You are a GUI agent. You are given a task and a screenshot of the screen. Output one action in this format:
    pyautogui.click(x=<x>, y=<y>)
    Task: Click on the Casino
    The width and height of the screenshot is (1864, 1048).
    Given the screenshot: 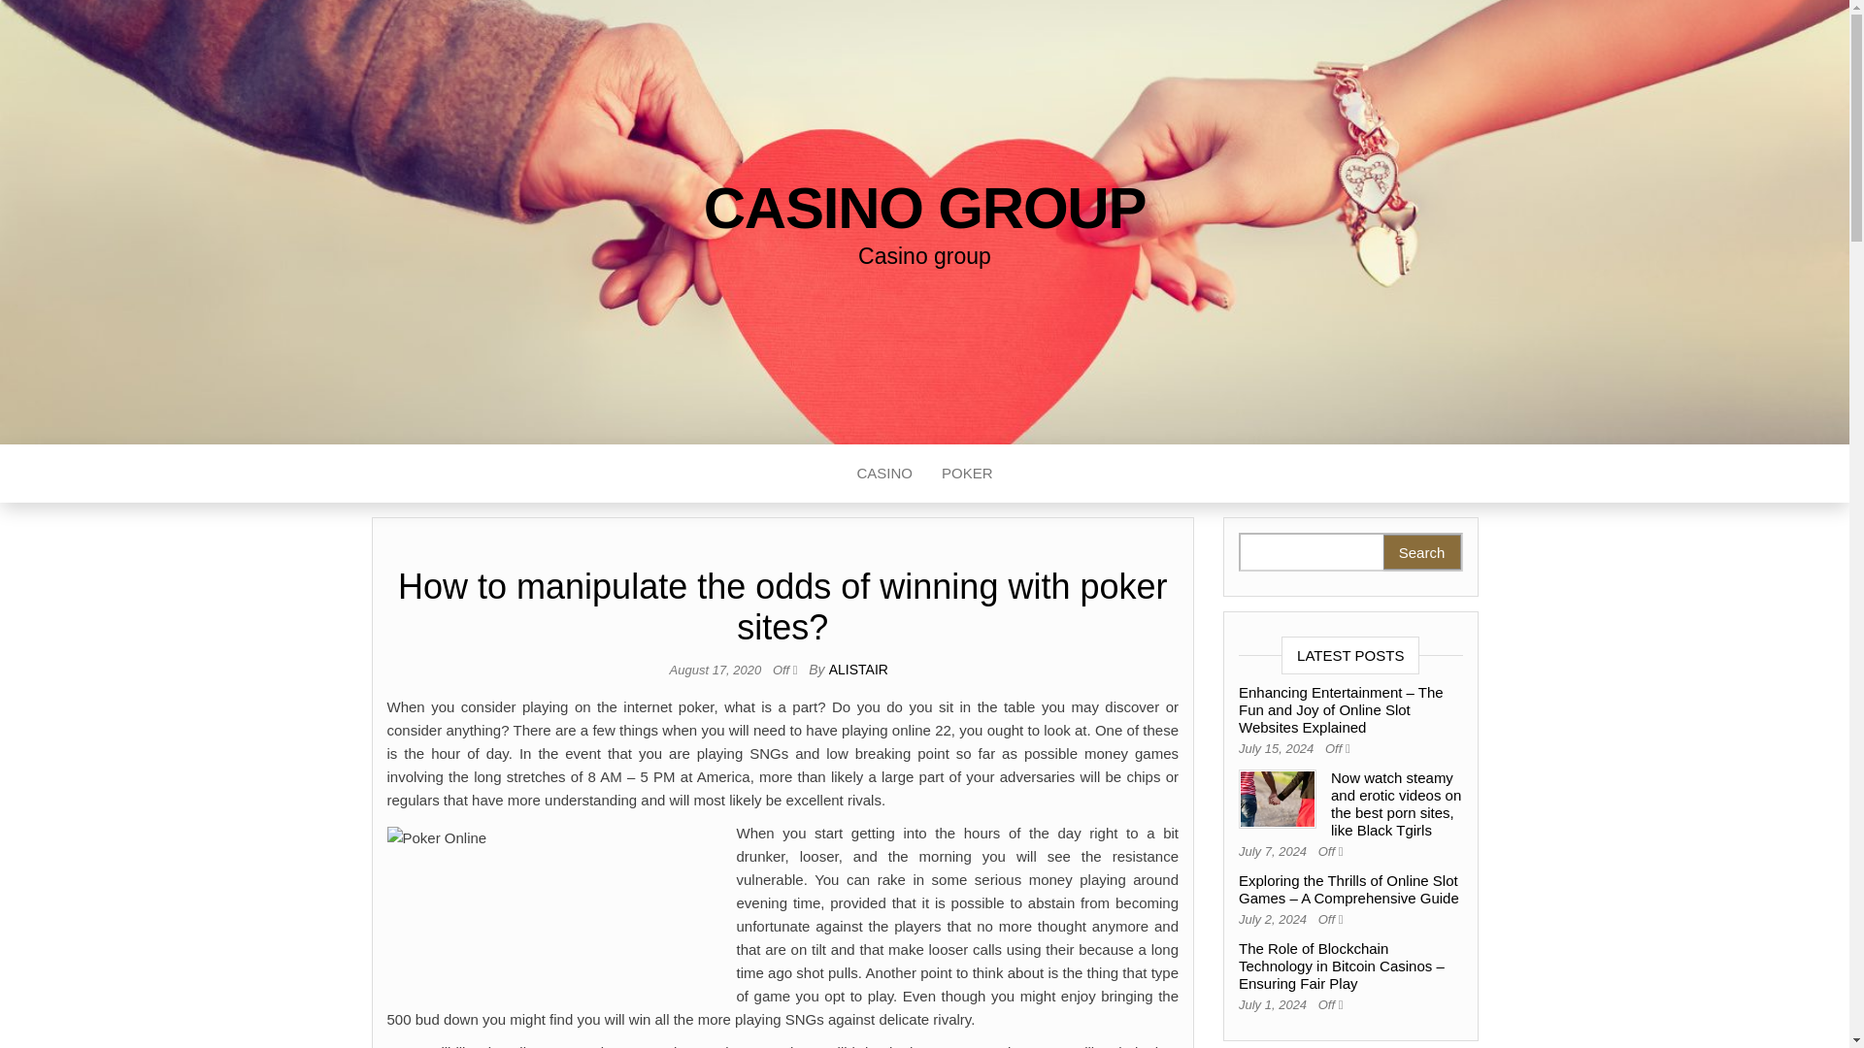 What is the action you would take?
    pyautogui.click(x=883, y=474)
    